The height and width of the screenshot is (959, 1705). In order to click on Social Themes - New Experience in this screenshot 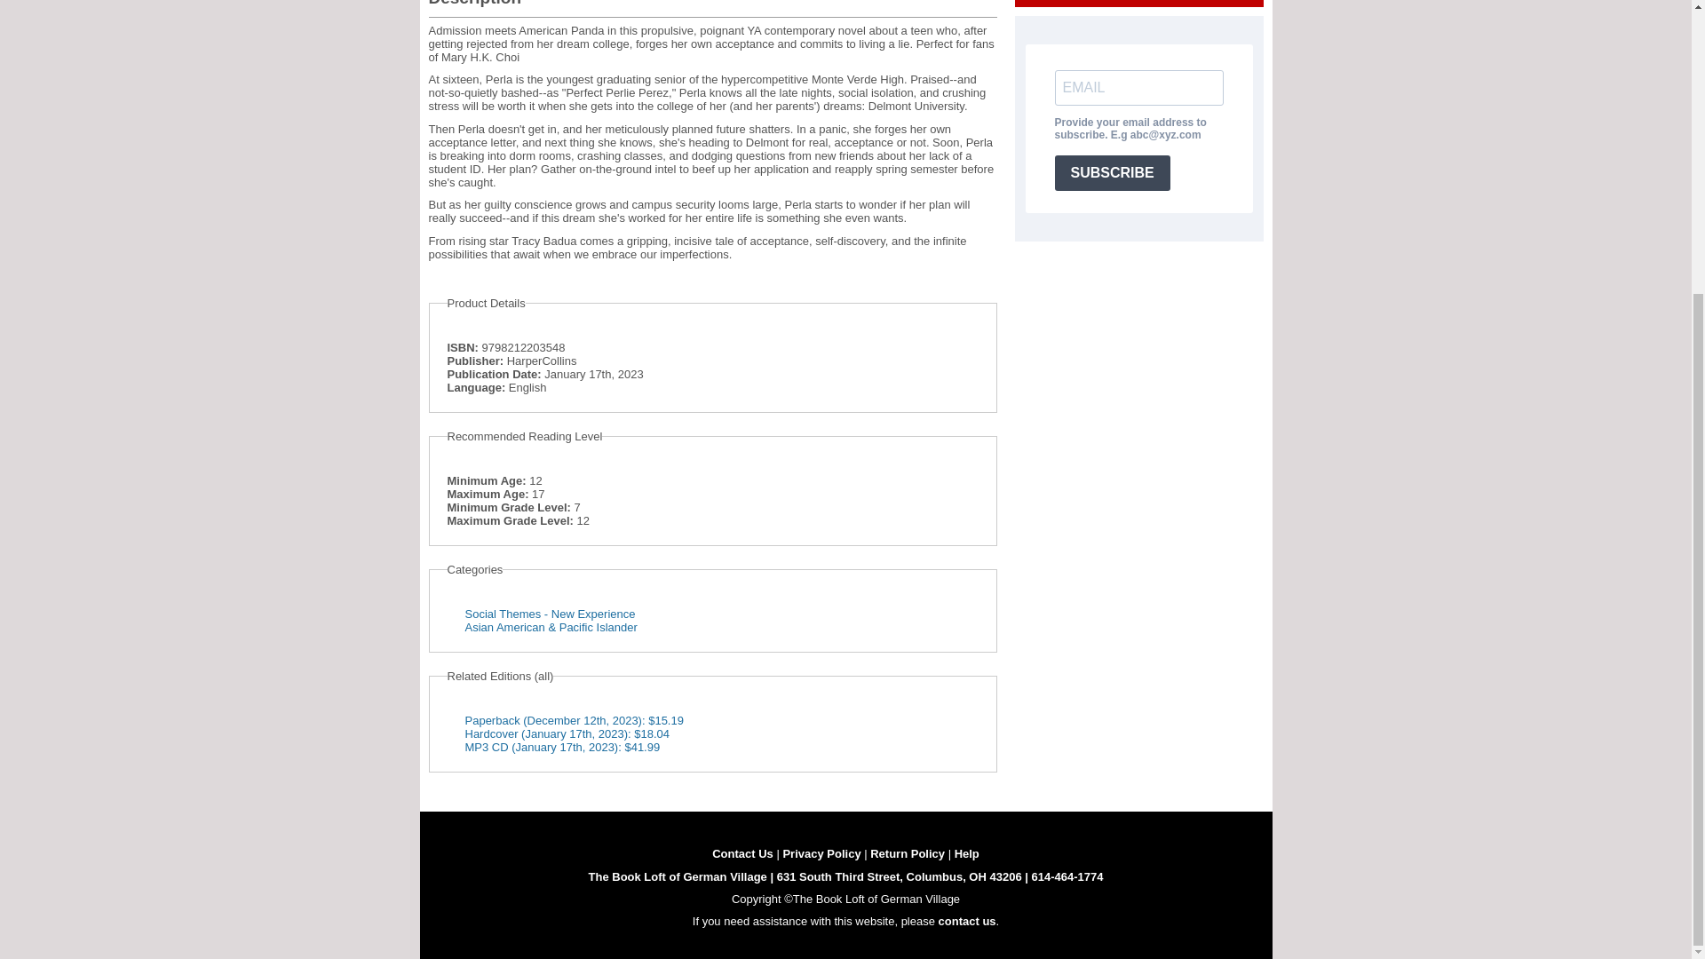, I will do `click(551, 613)`.